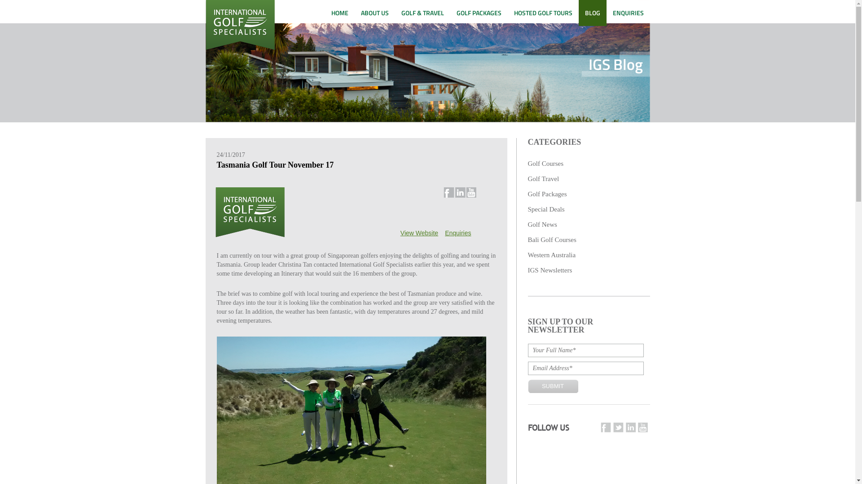 This screenshot has height=484, width=862. Describe the element at coordinates (628, 13) in the screenshot. I see `ENQUIRIES` at that location.